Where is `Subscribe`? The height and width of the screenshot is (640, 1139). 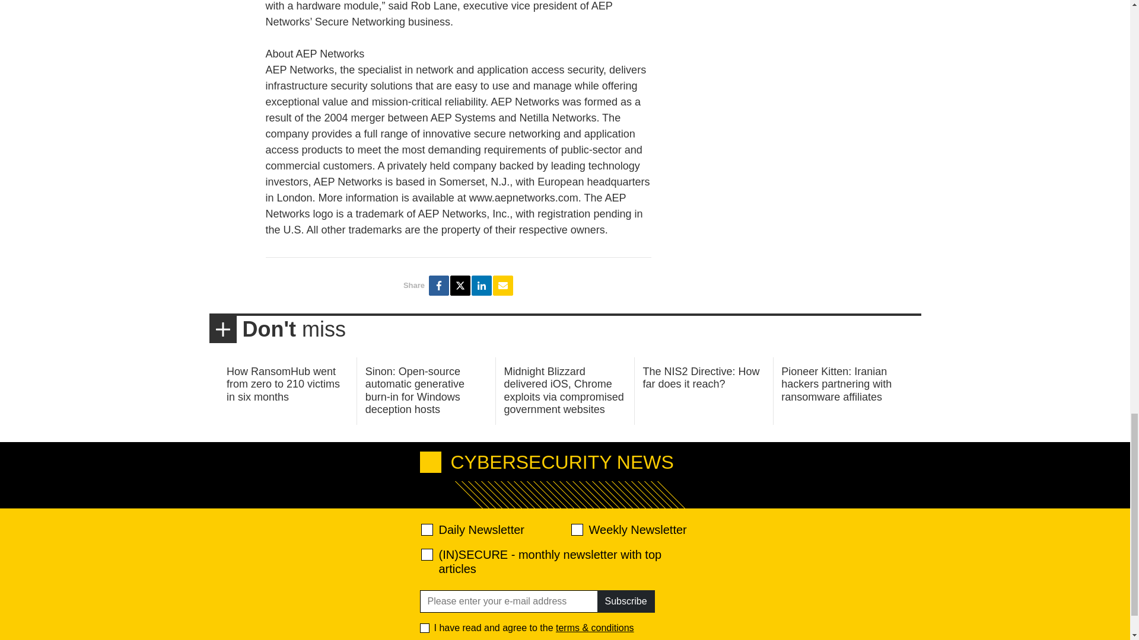
Subscribe is located at coordinates (625, 601).